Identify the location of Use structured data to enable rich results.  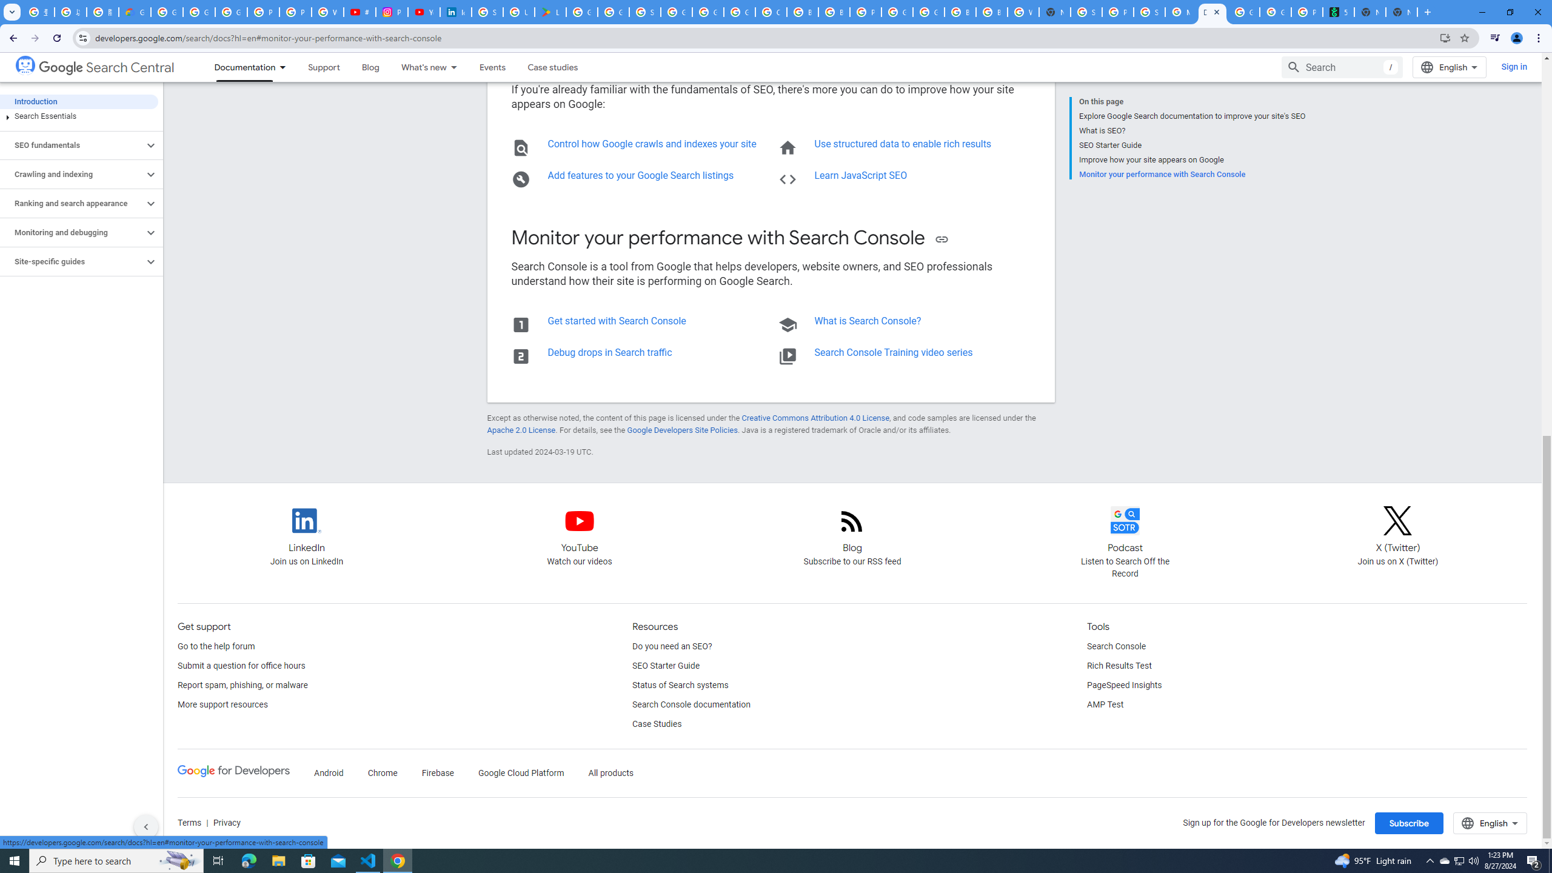
(903, 144).